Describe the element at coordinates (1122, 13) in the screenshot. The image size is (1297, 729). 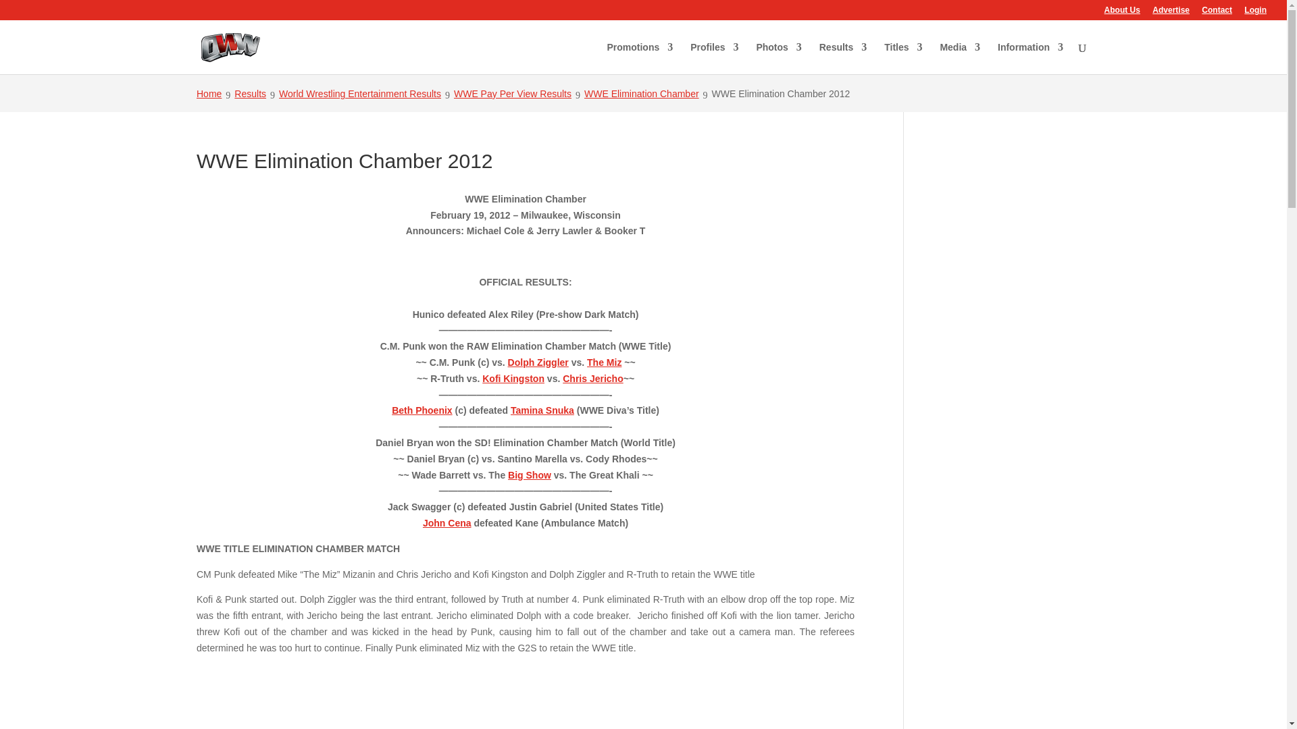
I see `About Us` at that location.